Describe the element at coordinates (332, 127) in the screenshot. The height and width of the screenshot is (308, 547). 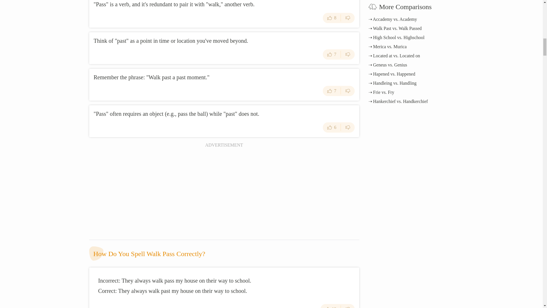
I see `6` at that location.